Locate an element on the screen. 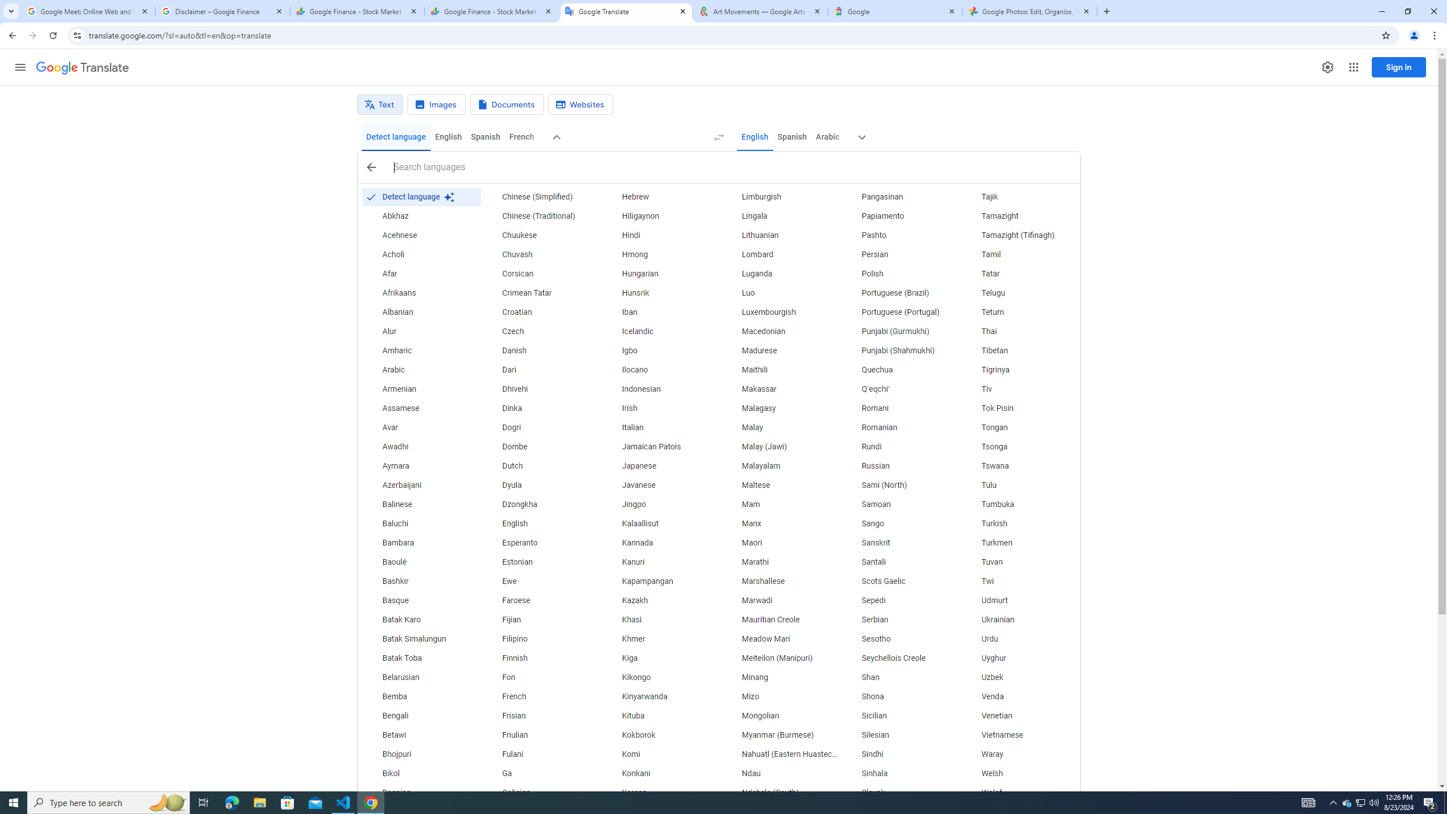  Hiligaynon is located at coordinates (661, 216).